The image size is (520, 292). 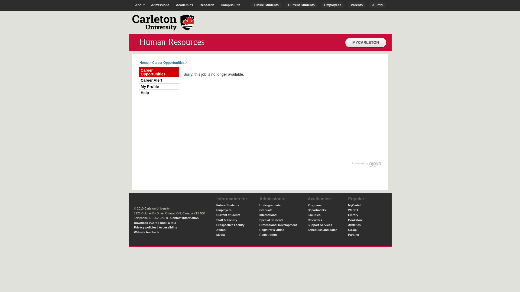 I want to click on Homepage and content for staff and faculty, so click(x=333, y=5).